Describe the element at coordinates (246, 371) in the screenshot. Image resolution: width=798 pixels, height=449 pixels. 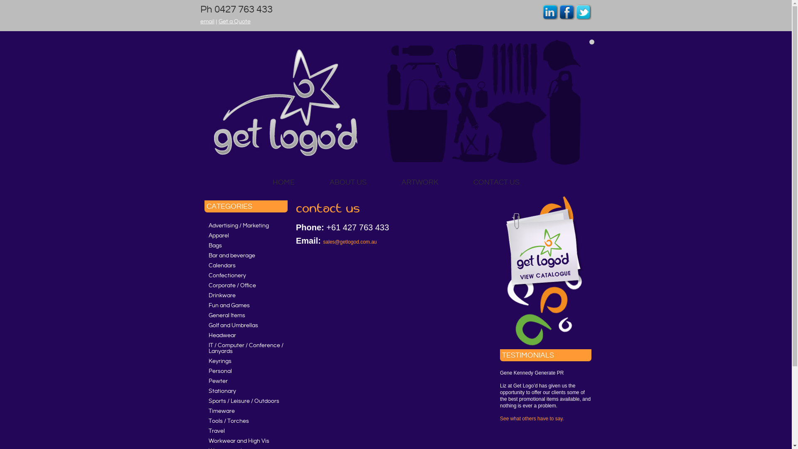
I see `Personal` at that location.